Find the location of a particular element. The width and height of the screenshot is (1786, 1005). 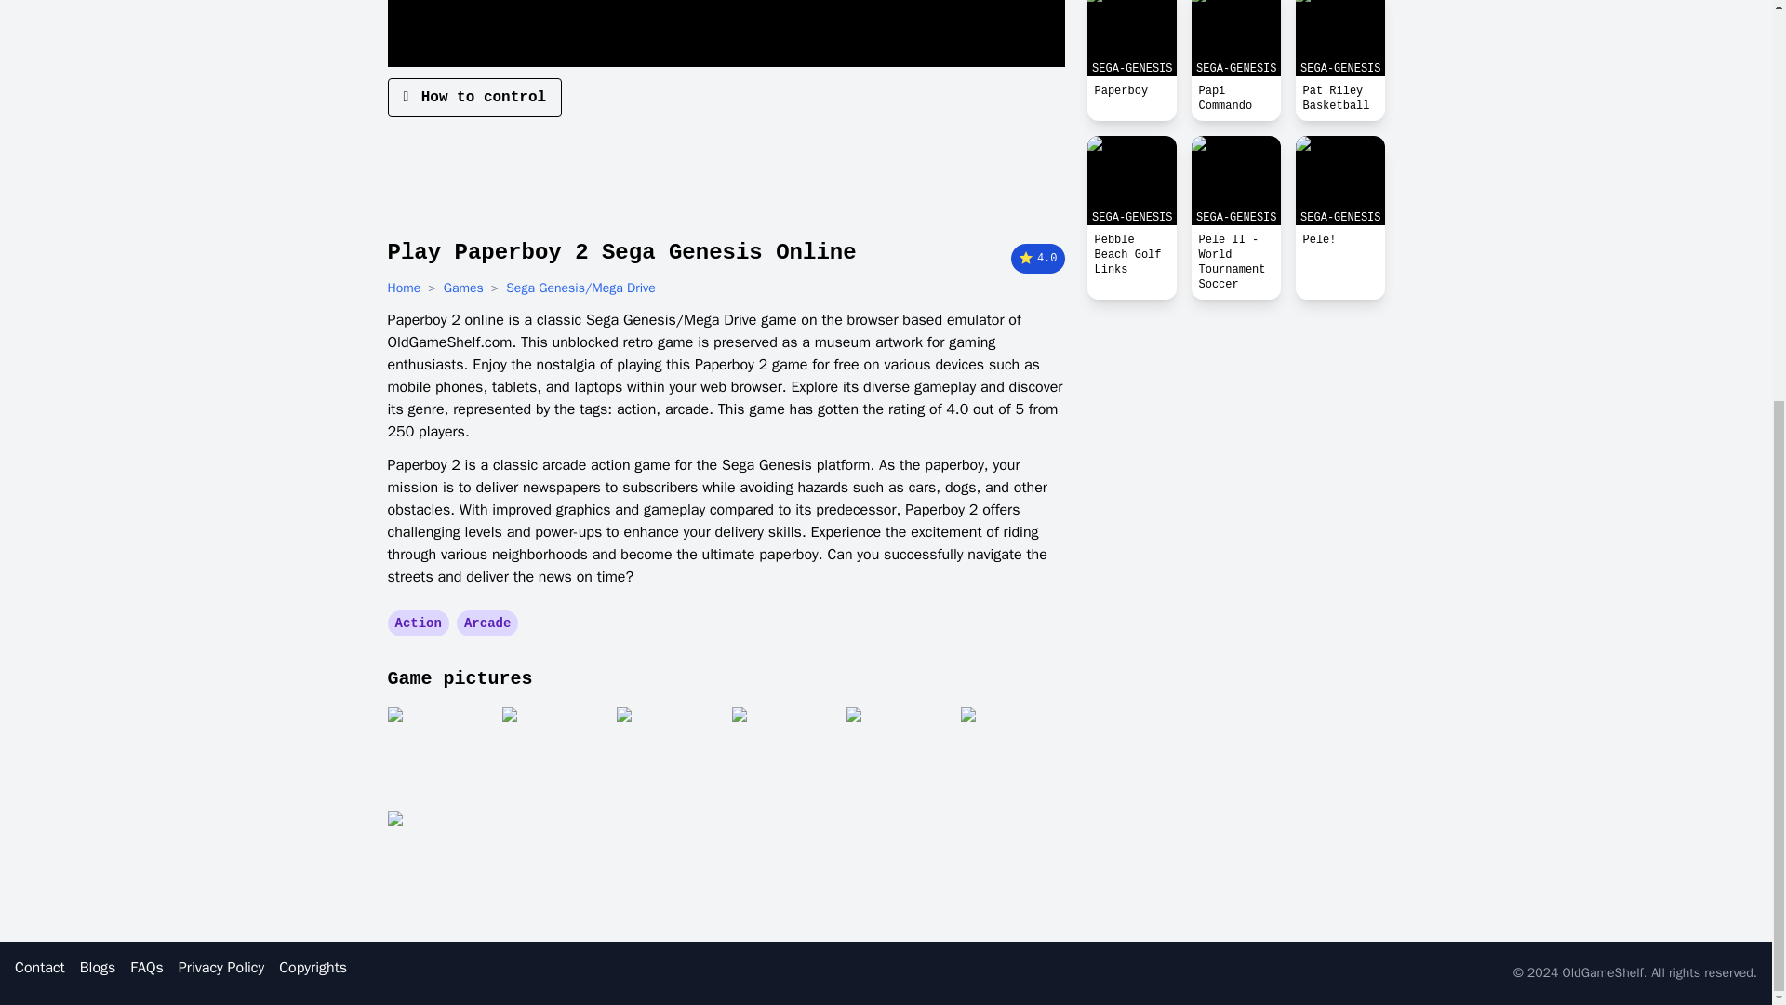

Paperboy 2 game screenshot 5 is located at coordinates (899, 754).